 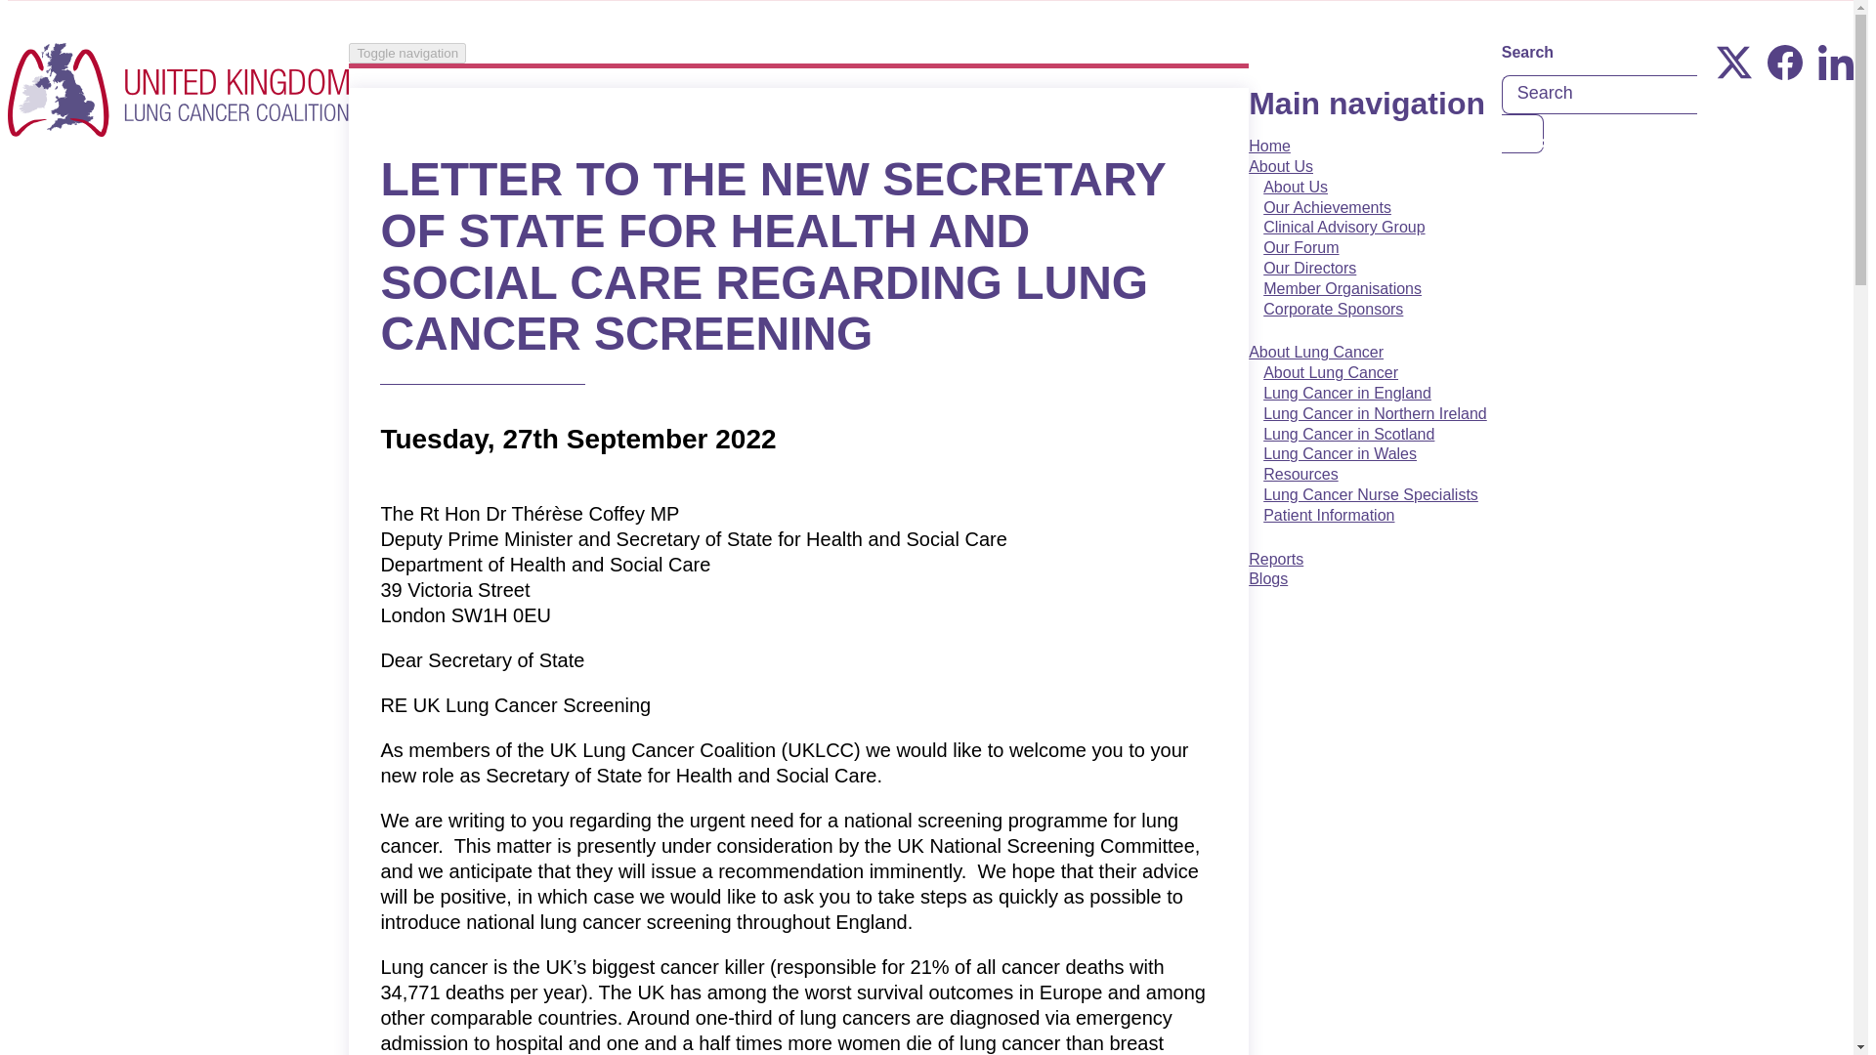 I want to click on Lung Cancer in Northern Ireland, so click(x=1376, y=413).